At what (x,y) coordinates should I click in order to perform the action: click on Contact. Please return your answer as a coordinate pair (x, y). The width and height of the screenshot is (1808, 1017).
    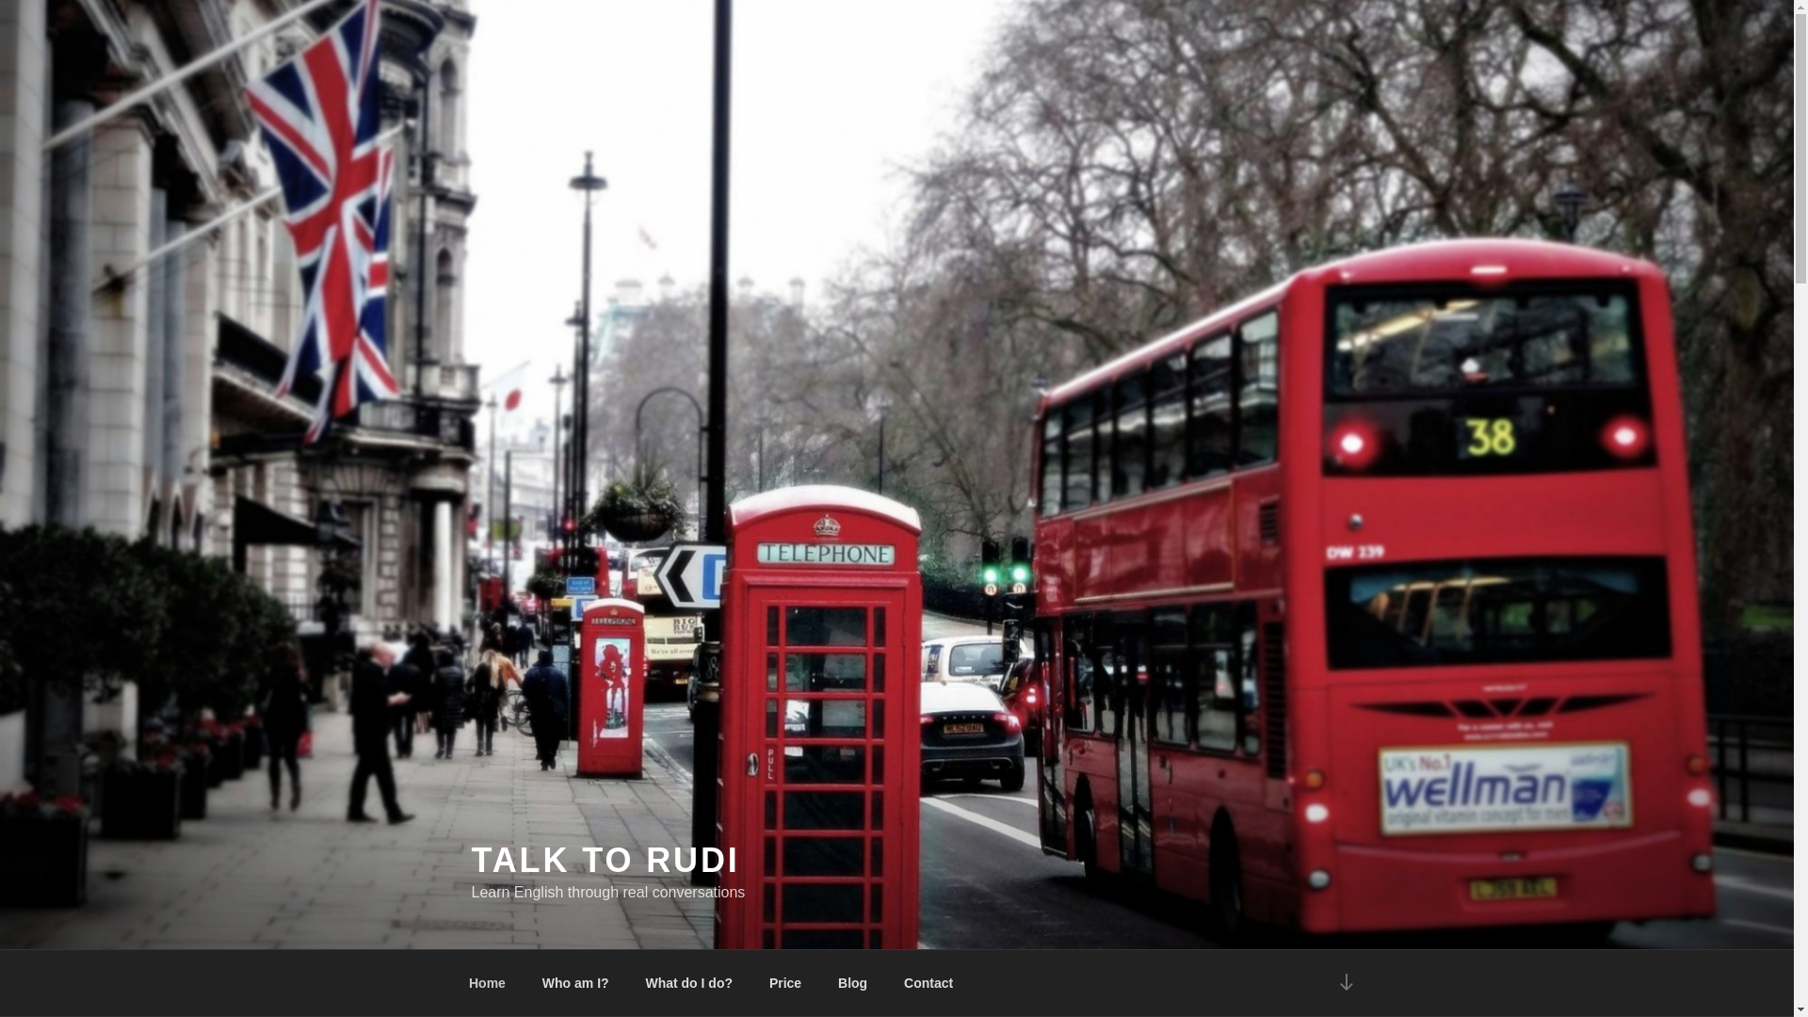
    Looking at the image, I should click on (928, 983).